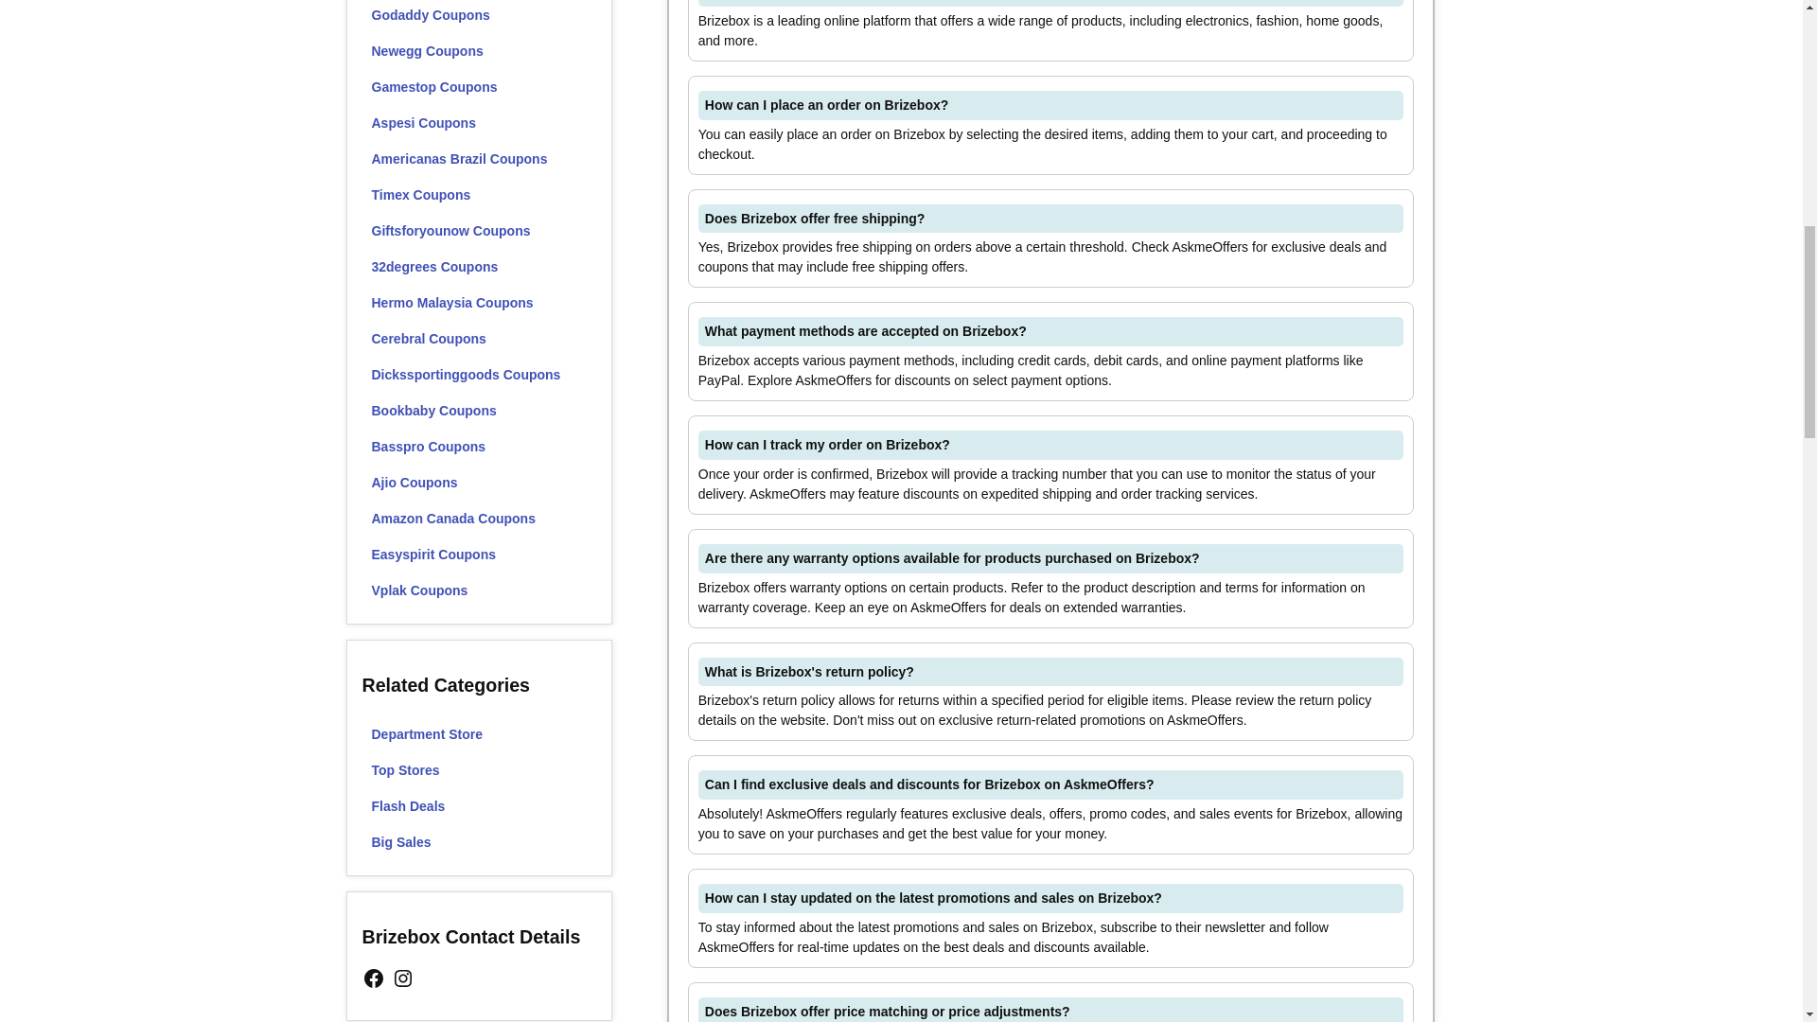  Describe the element at coordinates (479, 16) in the screenshot. I see `Godaddy Coupons` at that location.